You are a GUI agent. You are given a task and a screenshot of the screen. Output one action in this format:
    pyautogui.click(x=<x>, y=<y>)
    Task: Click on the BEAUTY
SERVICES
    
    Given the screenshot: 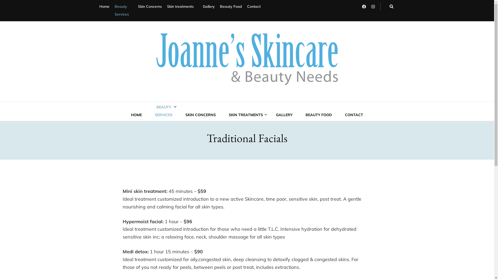 What is the action you would take?
    pyautogui.click(x=164, y=111)
    